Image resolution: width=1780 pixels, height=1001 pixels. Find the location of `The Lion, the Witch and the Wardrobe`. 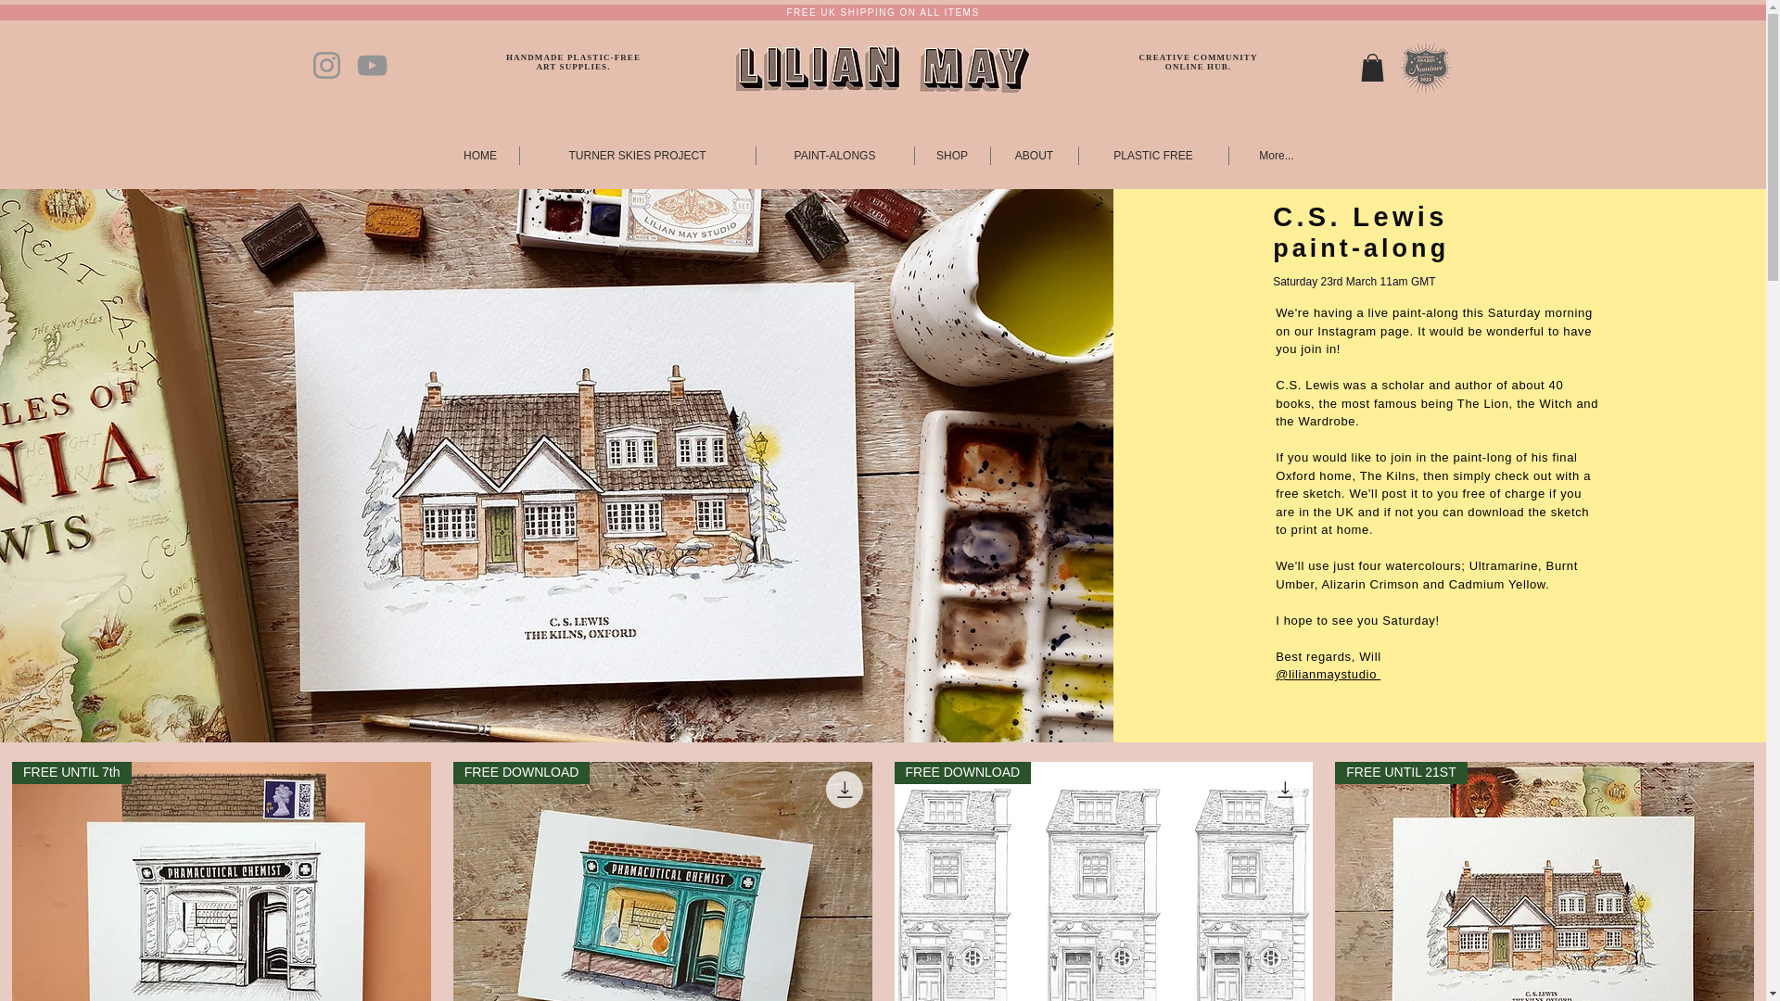

The Lion, the Witch and the Wardrobe is located at coordinates (1437, 412).